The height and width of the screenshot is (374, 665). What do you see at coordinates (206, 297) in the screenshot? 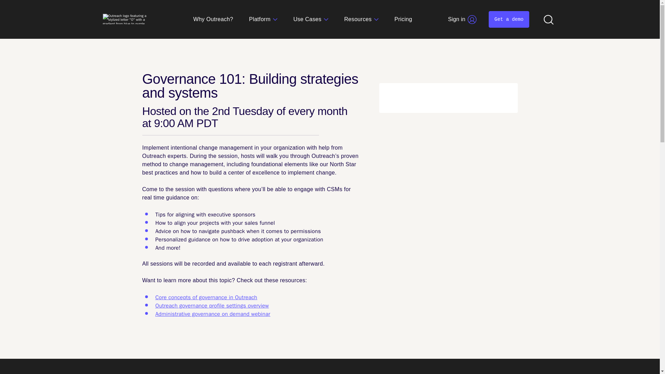
I see `Core concepts of governance in Outreach` at bounding box center [206, 297].